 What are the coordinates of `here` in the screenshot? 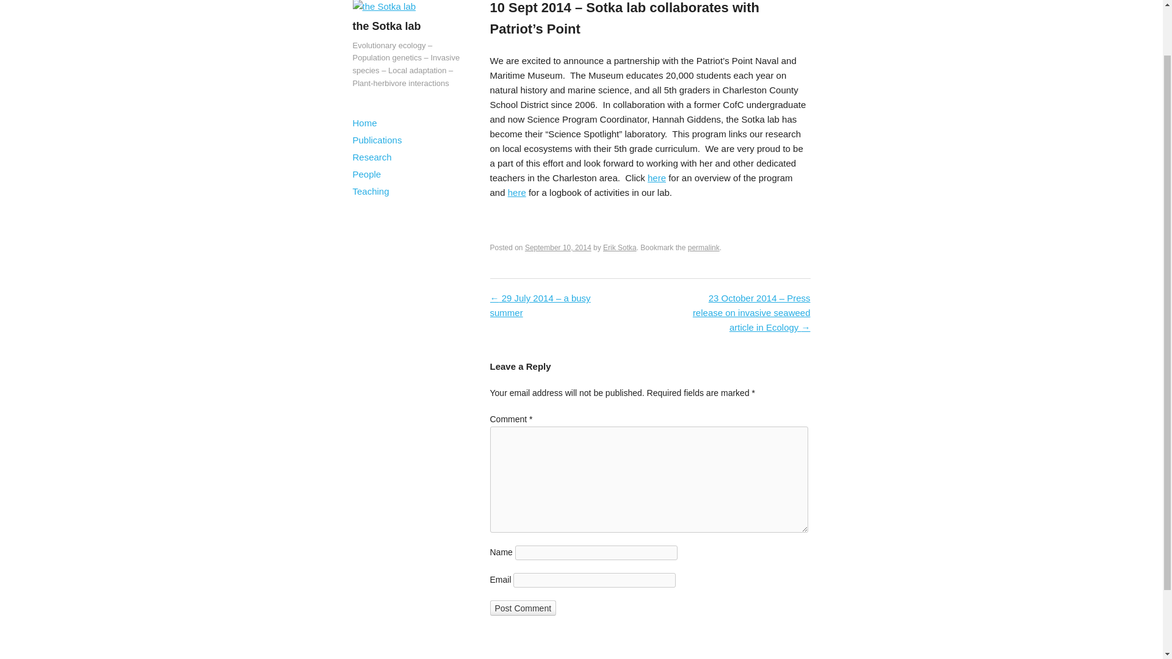 It's located at (516, 192).